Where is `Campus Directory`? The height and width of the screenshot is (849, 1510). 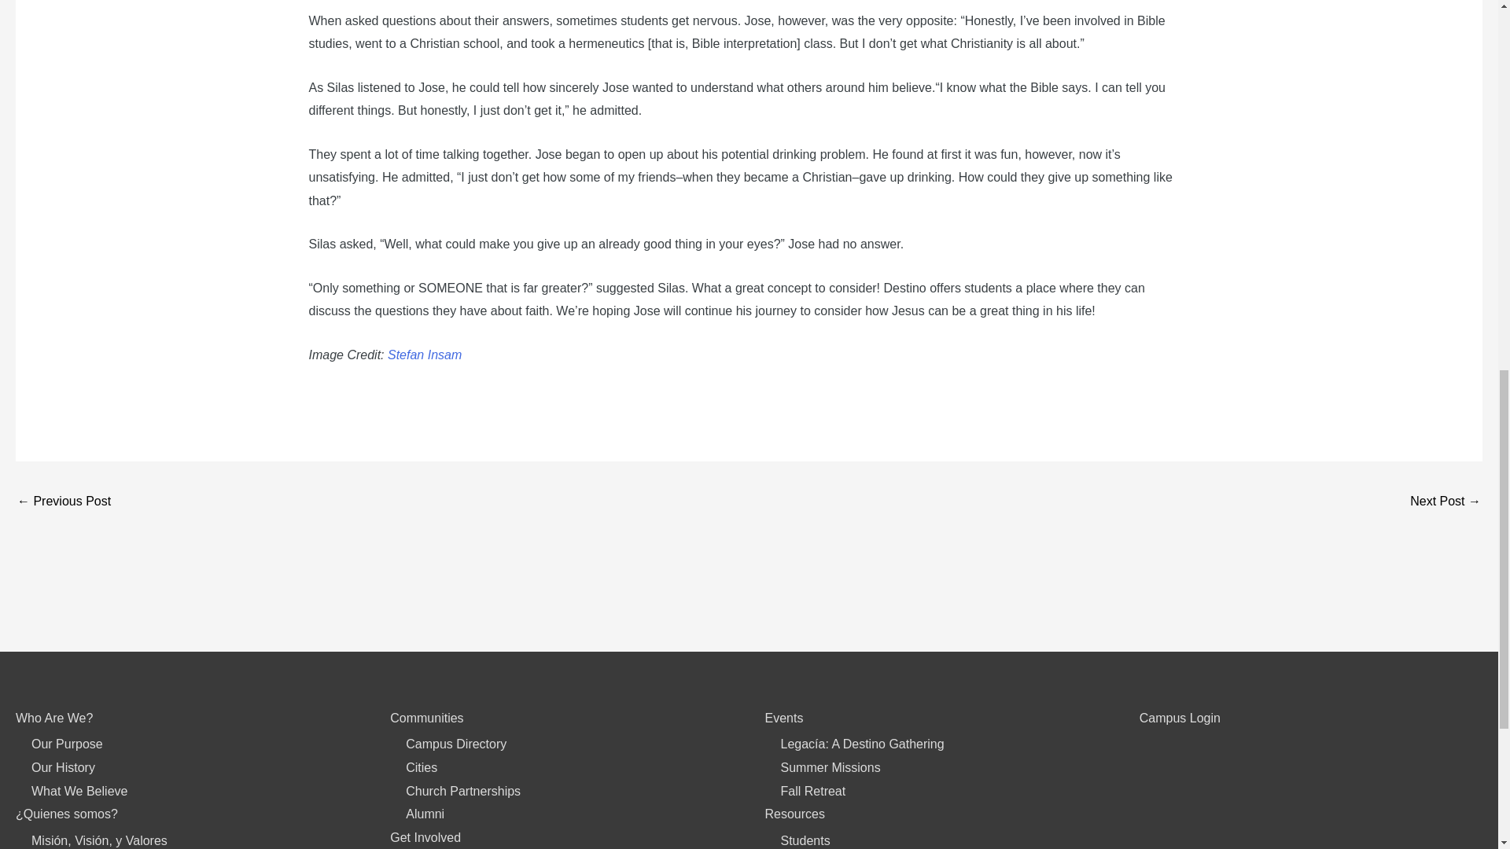
Campus Directory is located at coordinates (456, 744).